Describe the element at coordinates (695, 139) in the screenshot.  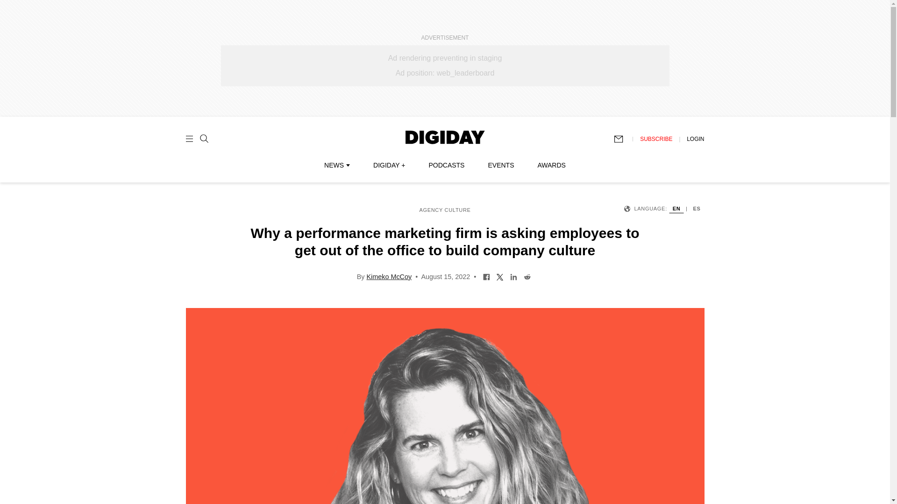
I see `LOGIN` at that location.